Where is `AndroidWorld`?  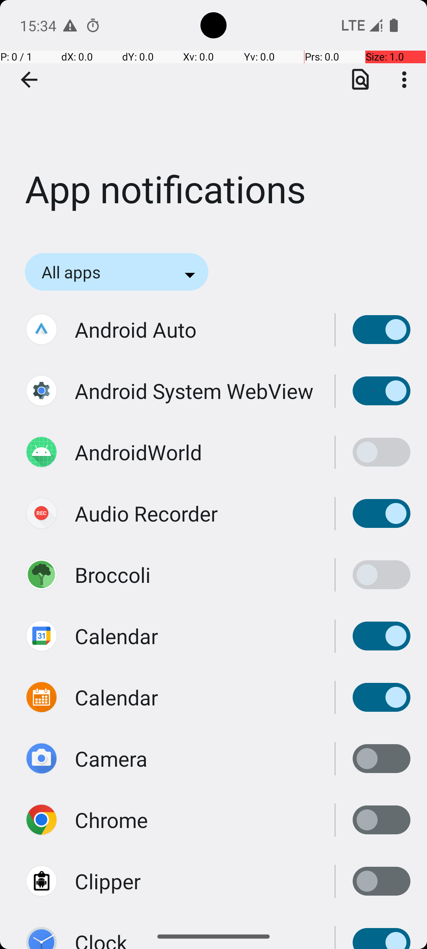
AndroidWorld is located at coordinates (138, 452).